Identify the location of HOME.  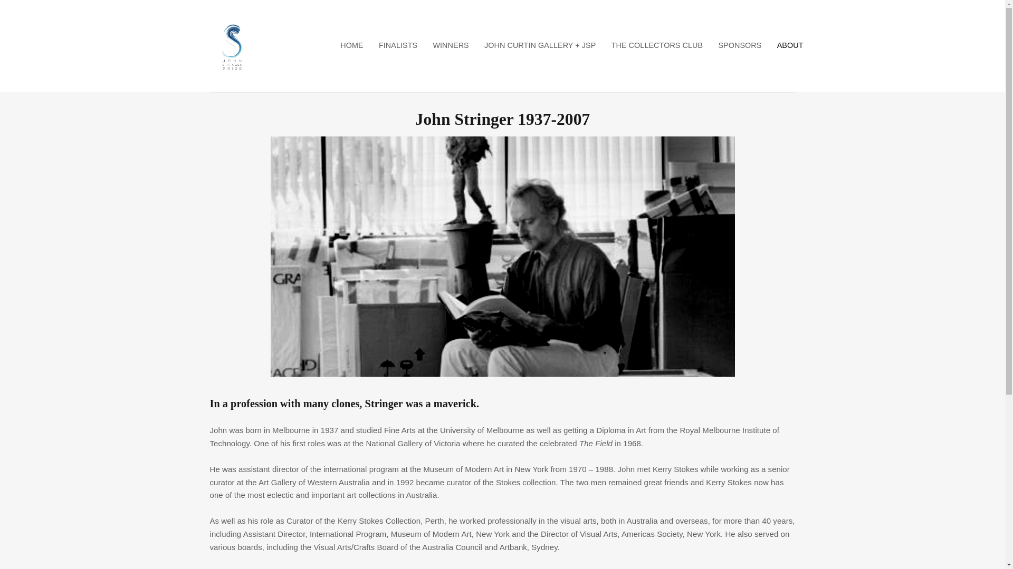
(352, 45).